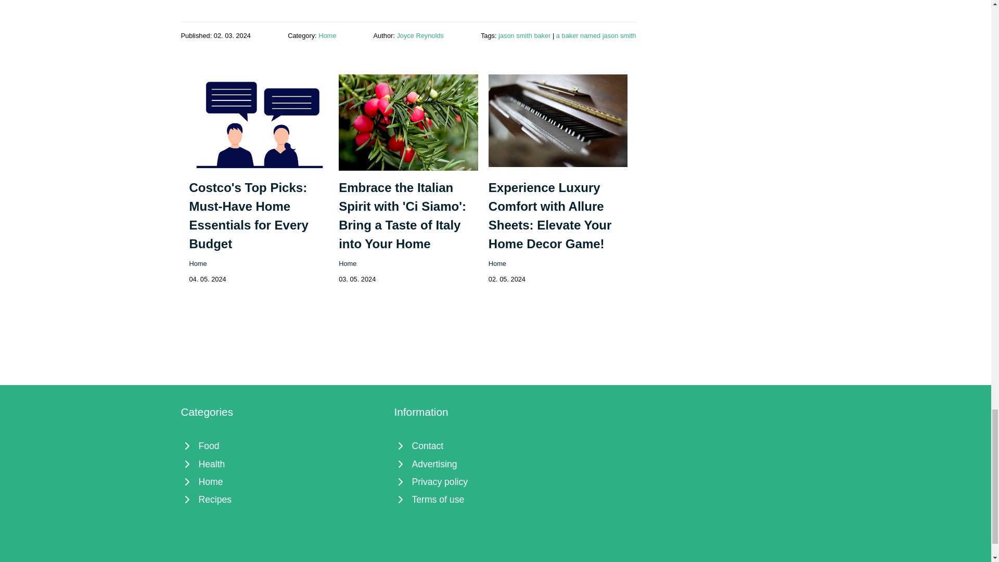 This screenshot has height=562, width=999. Describe the element at coordinates (496, 463) in the screenshot. I see `Advertising` at that location.